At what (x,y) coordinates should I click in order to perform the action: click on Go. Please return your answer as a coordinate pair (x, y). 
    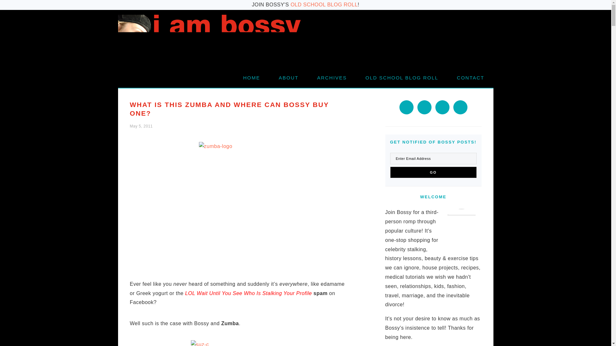
    Looking at the image, I should click on (433, 172).